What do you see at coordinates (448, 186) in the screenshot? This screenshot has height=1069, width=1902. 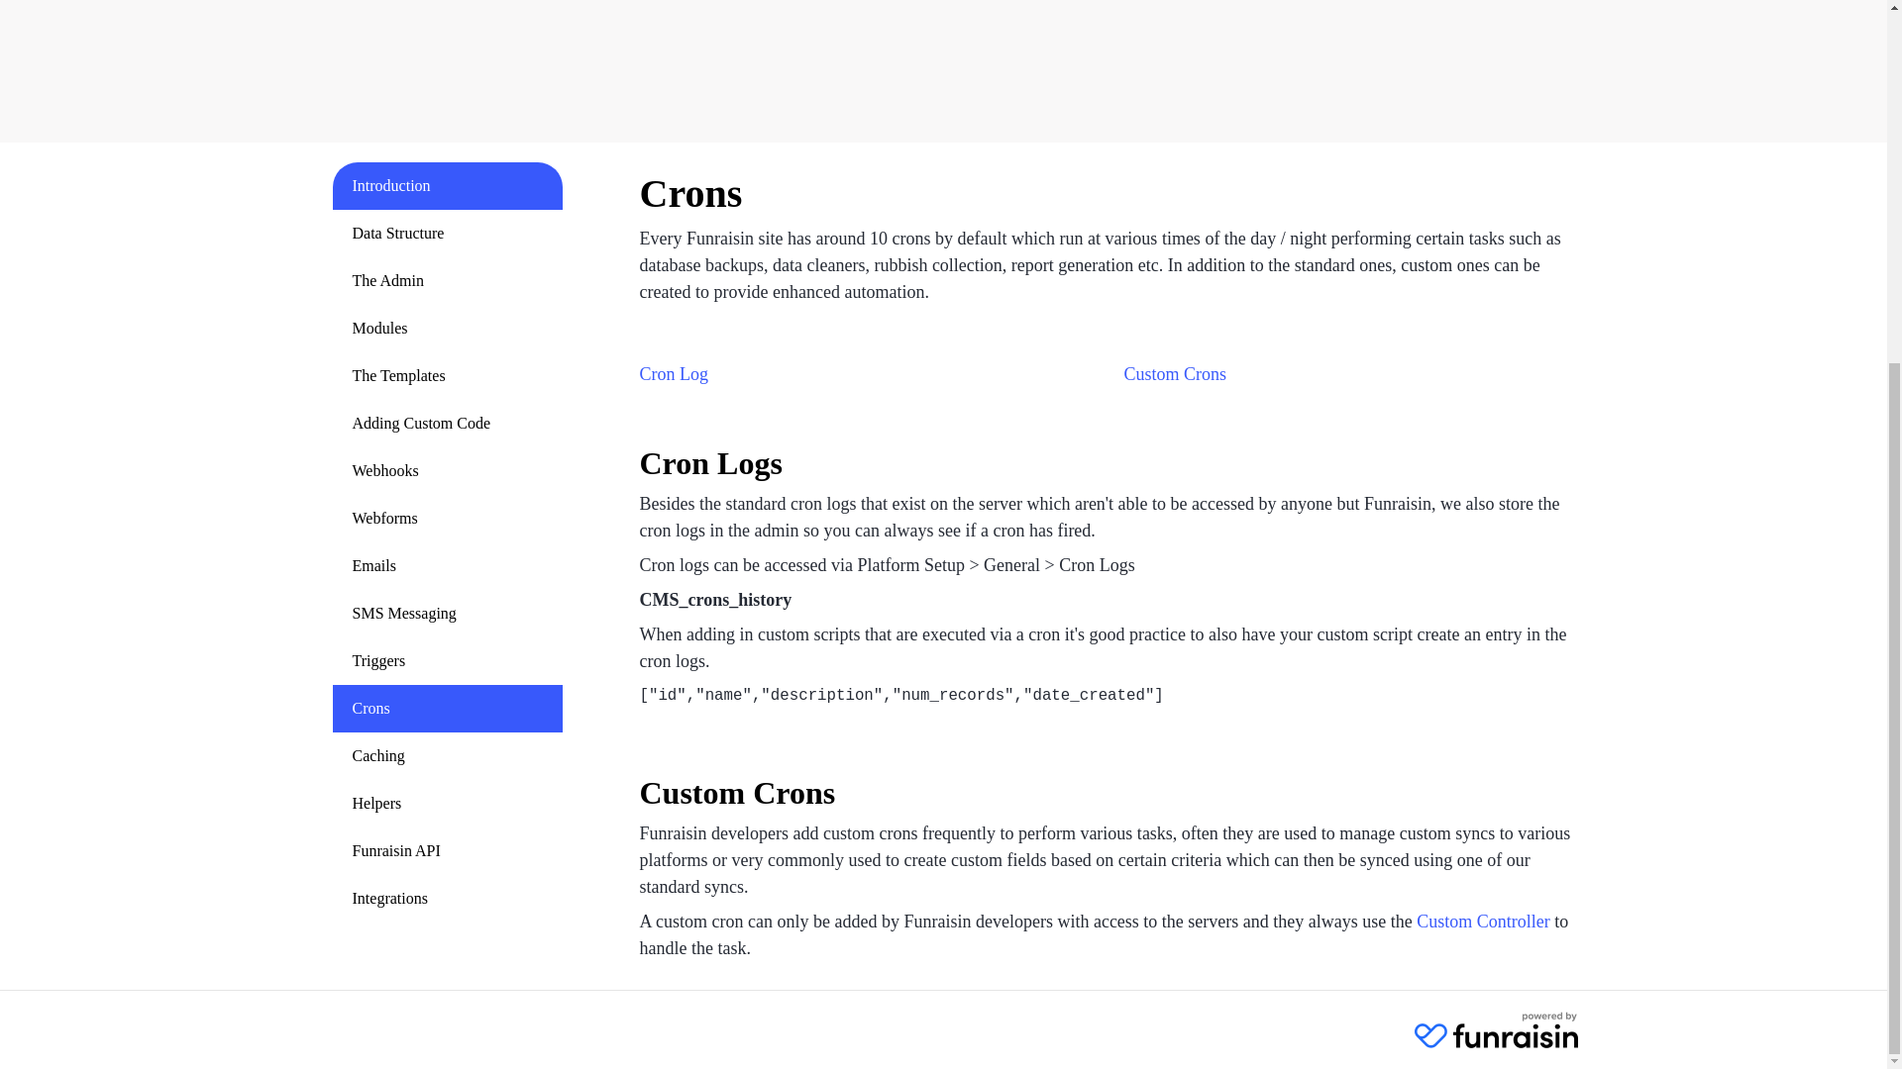 I see `Introduction` at bounding box center [448, 186].